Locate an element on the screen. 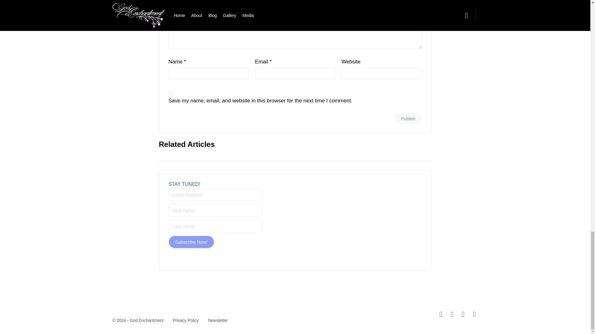 The width and height of the screenshot is (595, 334). Publish is located at coordinates (408, 118).